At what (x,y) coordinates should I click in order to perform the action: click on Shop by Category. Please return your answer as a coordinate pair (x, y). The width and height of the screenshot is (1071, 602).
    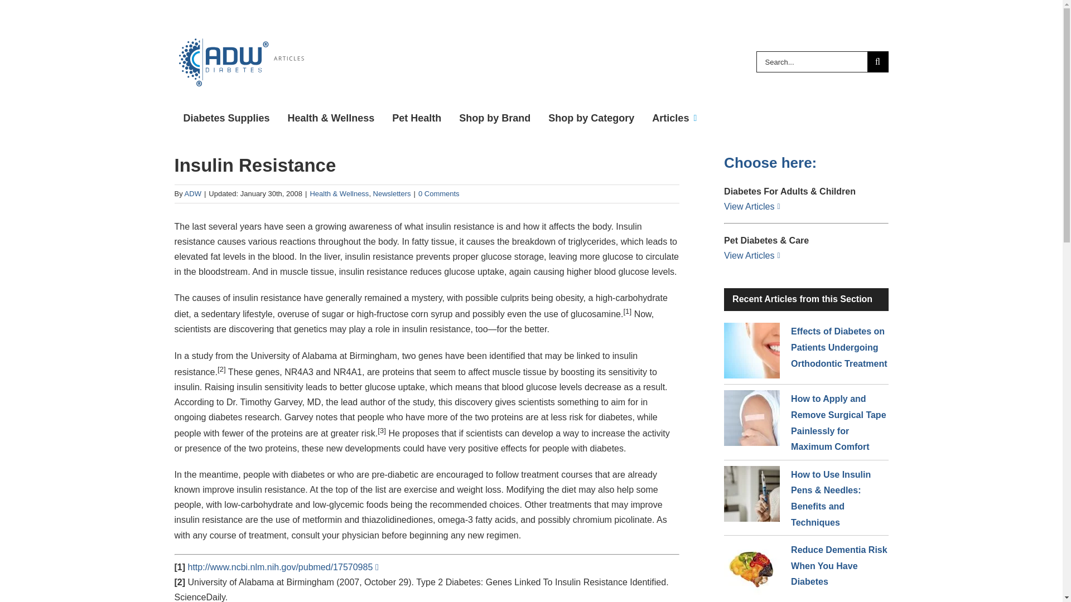
    Looking at the image, I should click on (591, 118).